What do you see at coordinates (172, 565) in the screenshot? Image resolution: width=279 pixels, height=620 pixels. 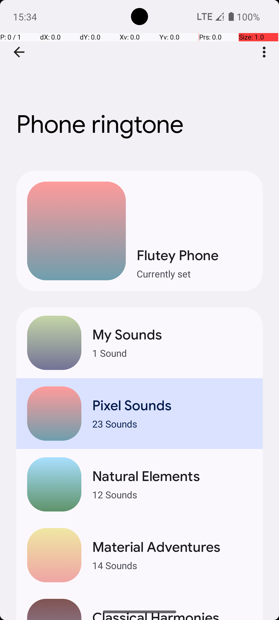 I see `14 Sounds` at bounding box center [172, 565].